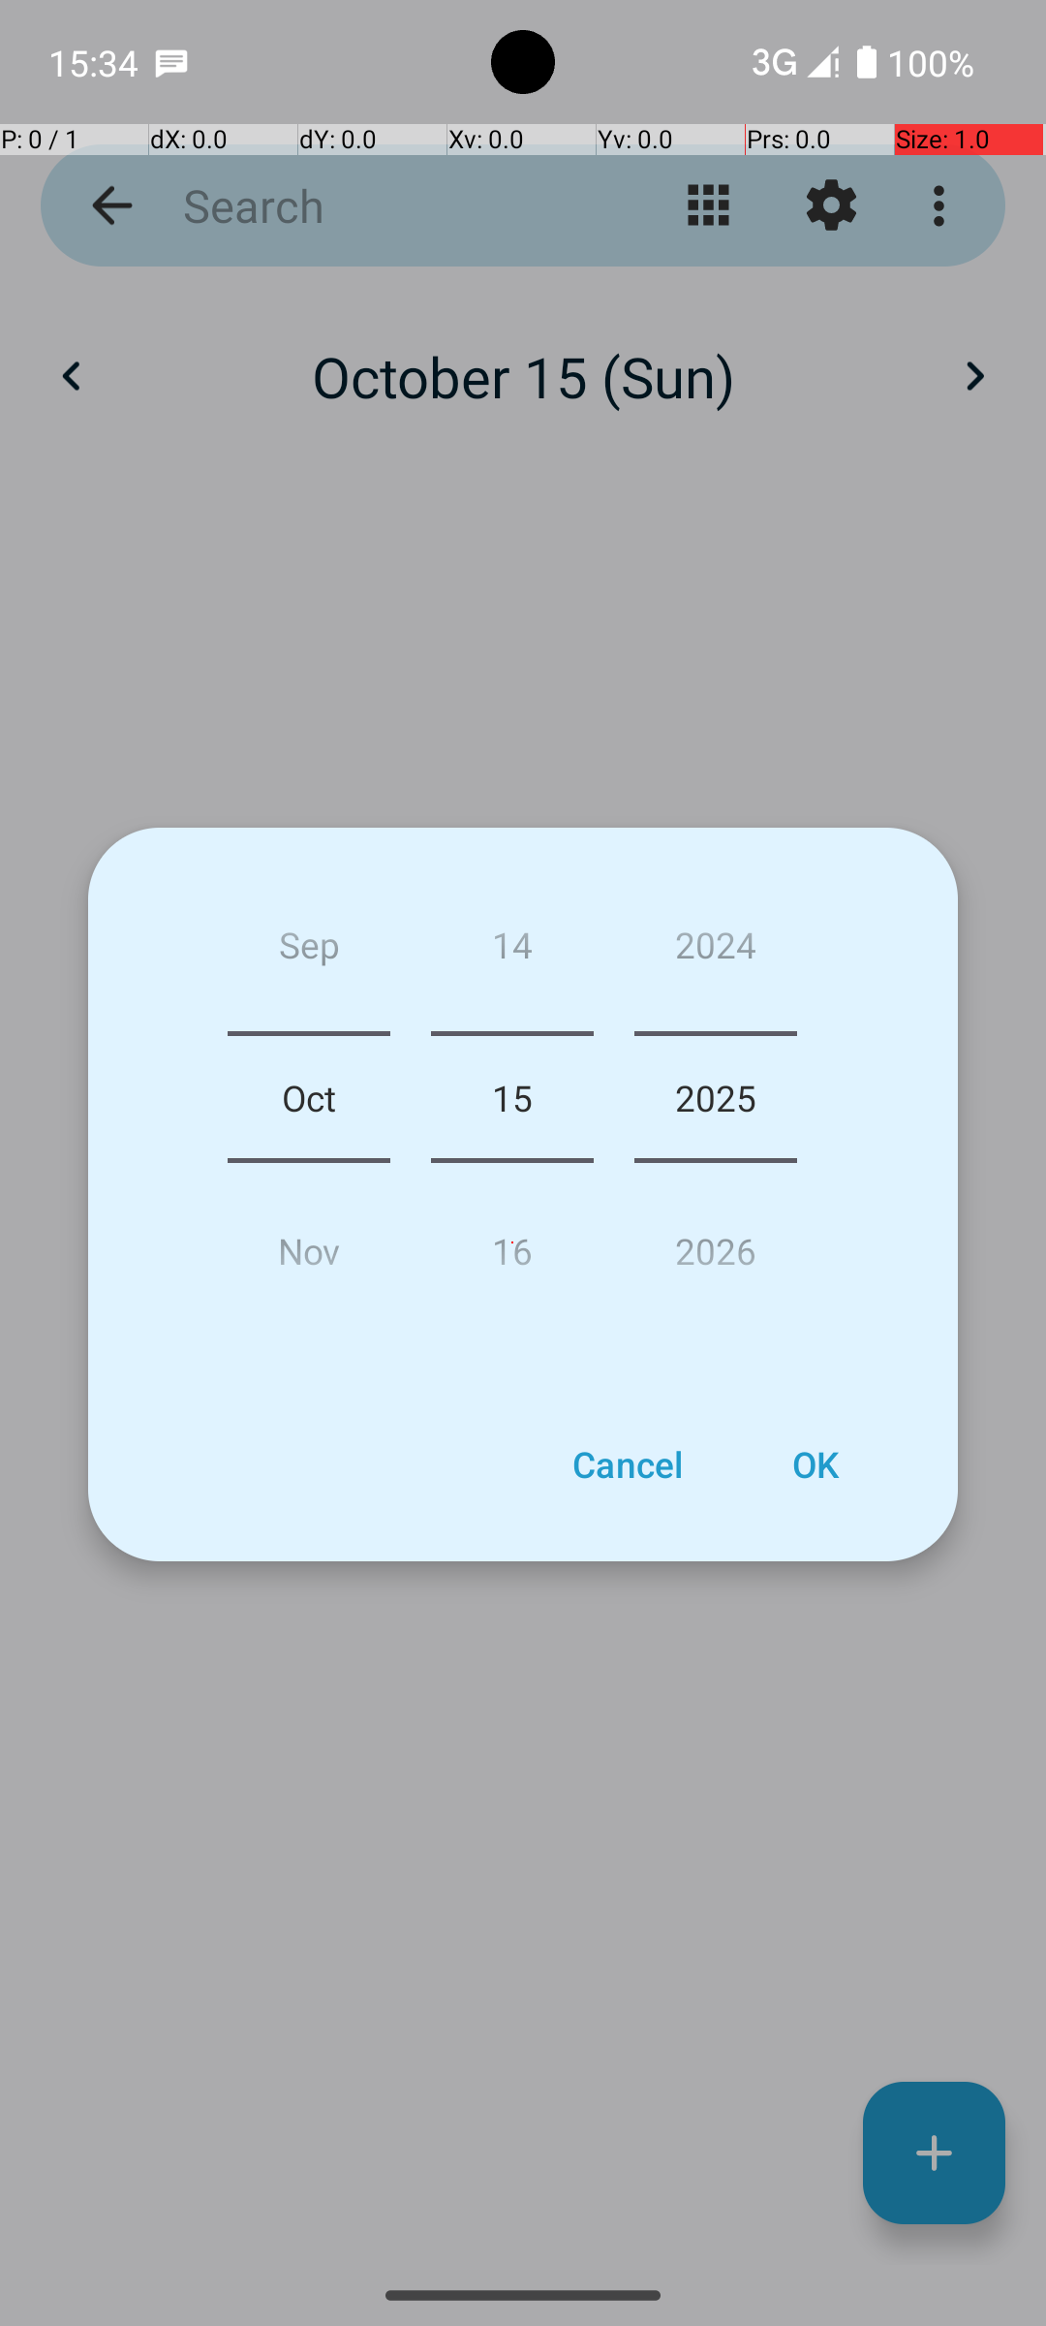 The height and width of the screenshot is (2326, 1046). What do you see at coordinates (309, 1242) in the screenshot?
I see `Nov` at bounding box center [309, 1242].